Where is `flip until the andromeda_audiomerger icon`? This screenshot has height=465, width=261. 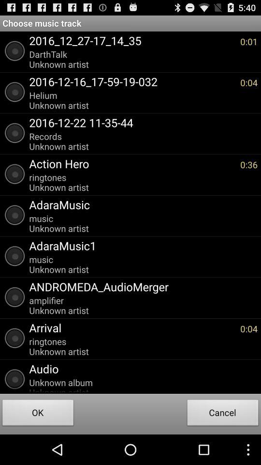 flip until the andromeda_audiomerger icon is located at coordinates (141, 287).